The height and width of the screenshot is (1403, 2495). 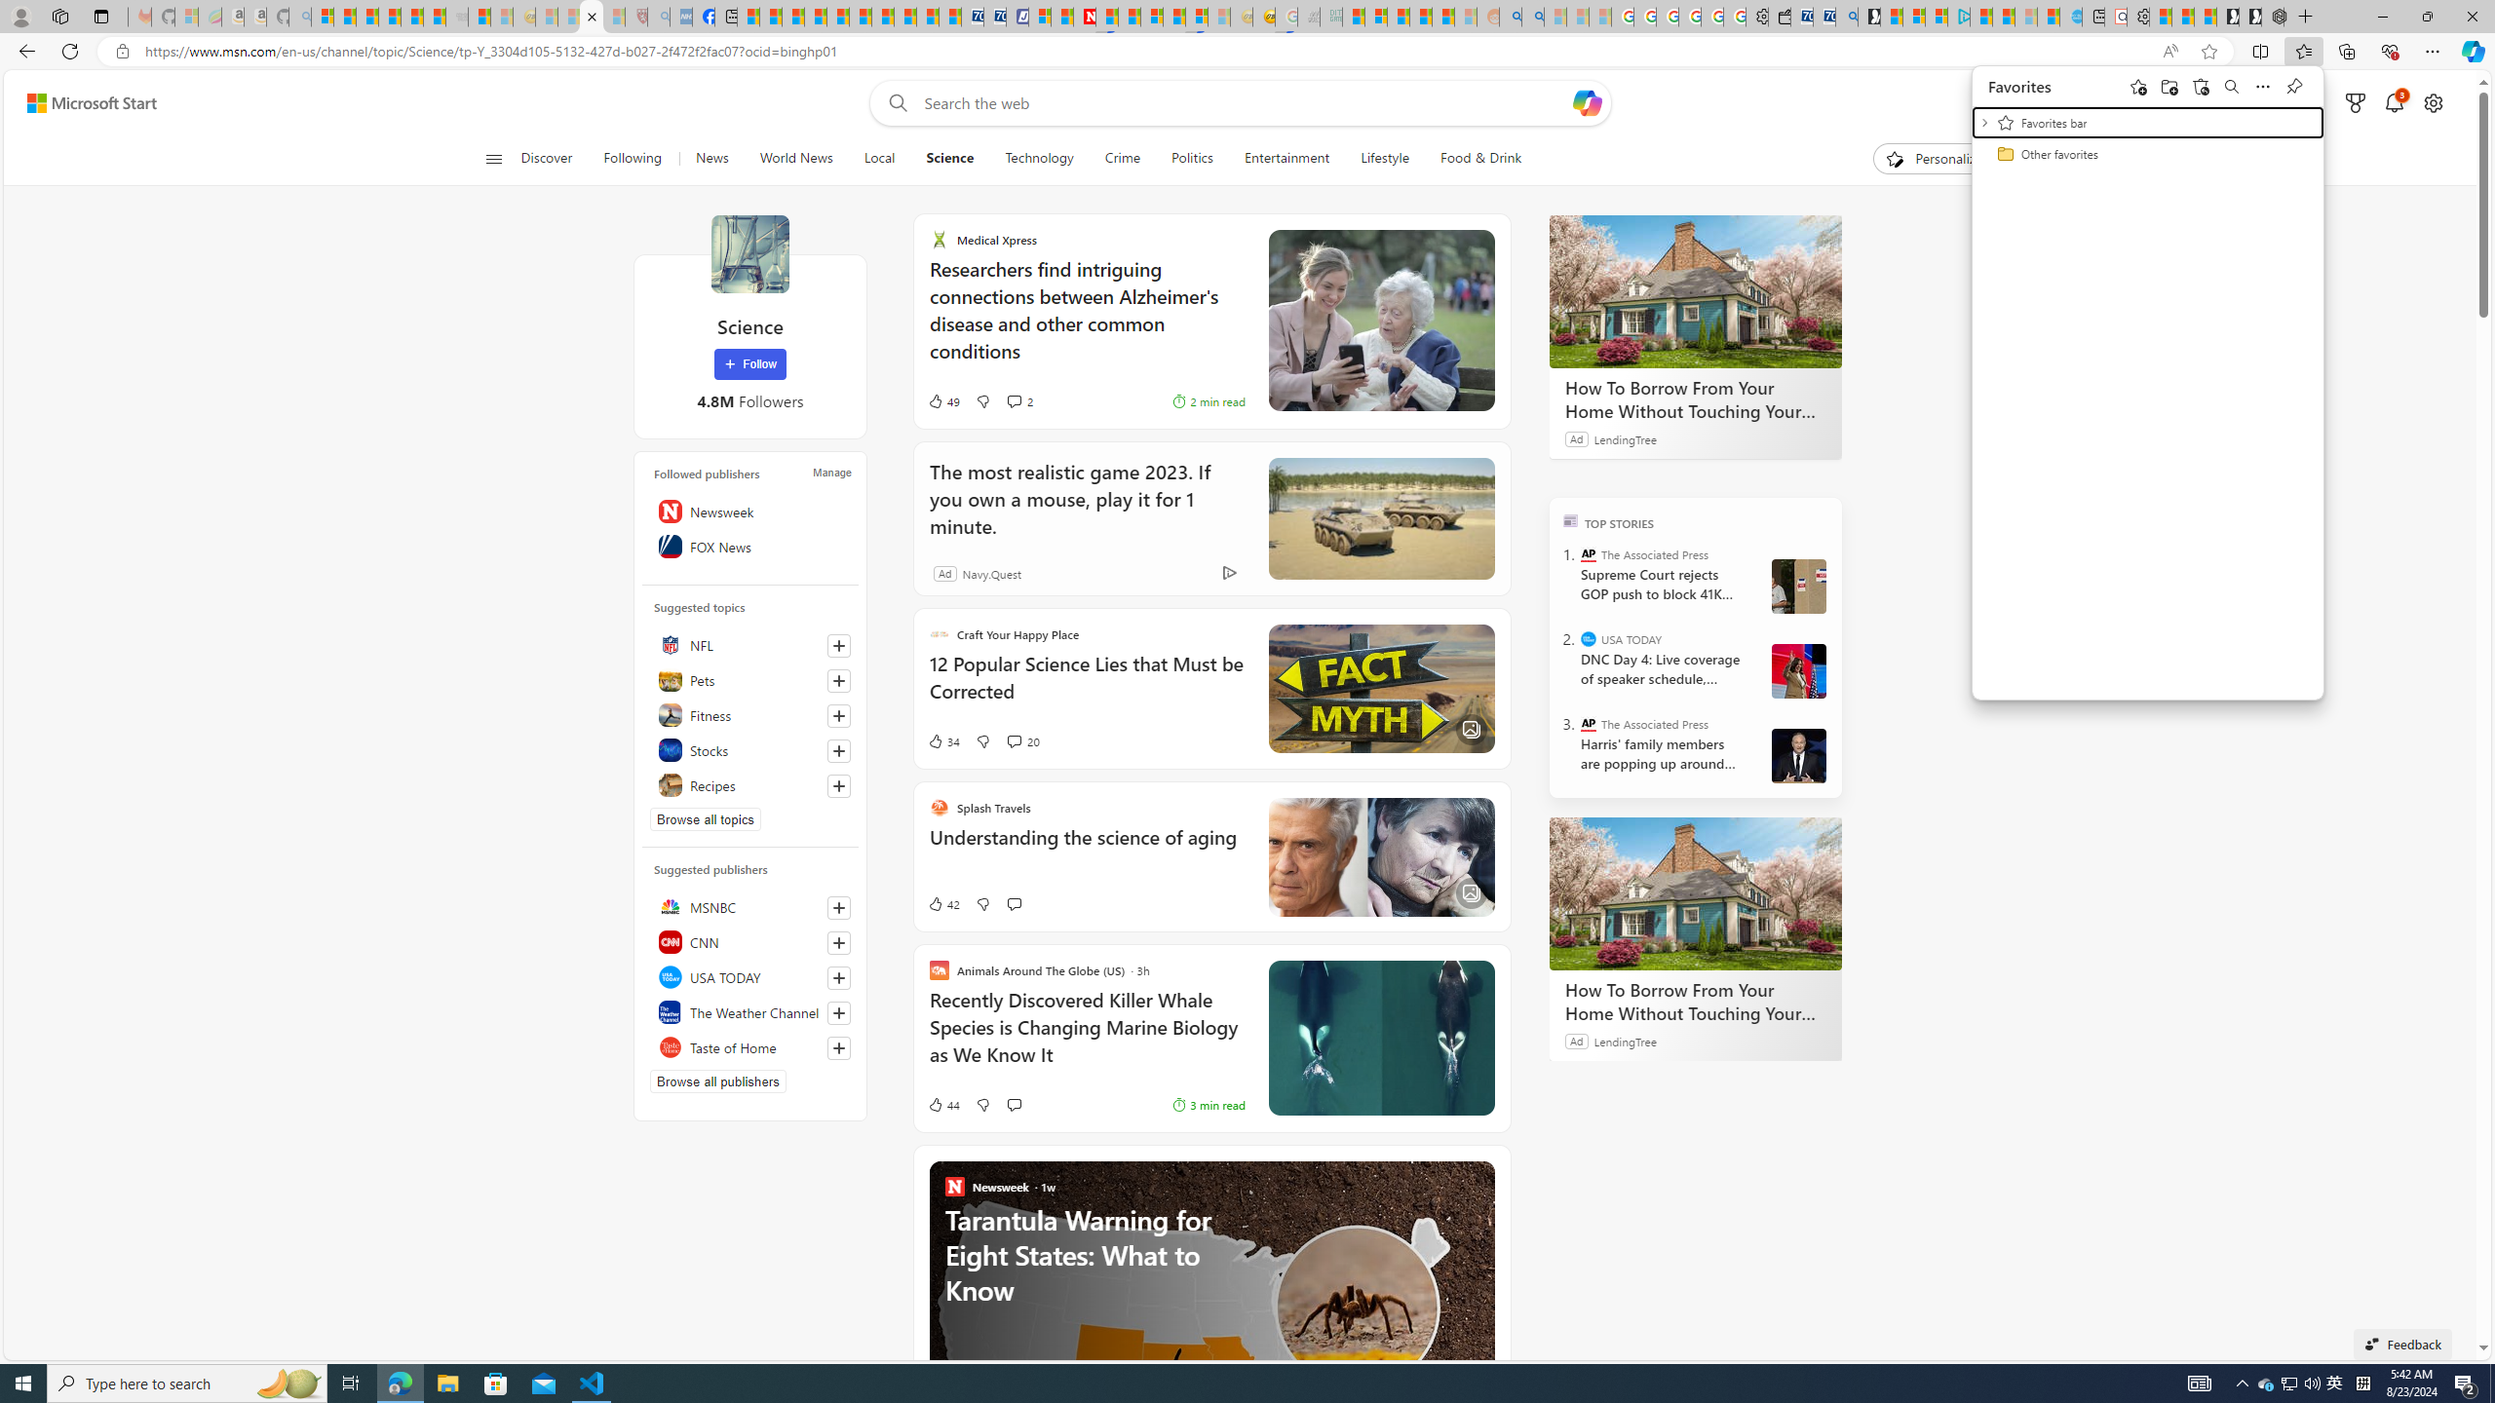 What do you see at coordinates (2335, 1384) in the screenshot?
I see `Search favorites` at bounding box center [2335, 1384].